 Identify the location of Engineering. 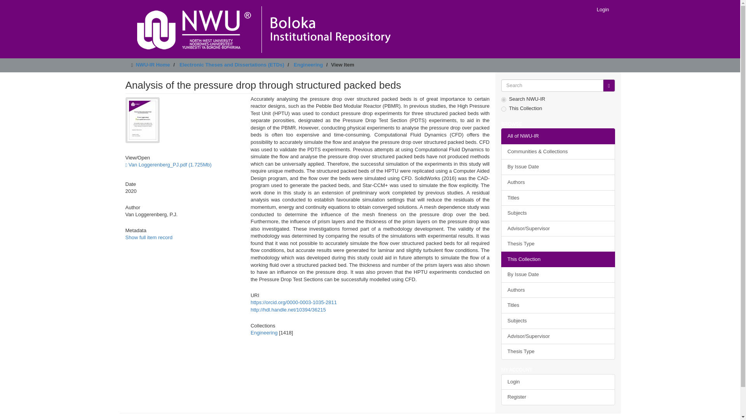
(264, 332).